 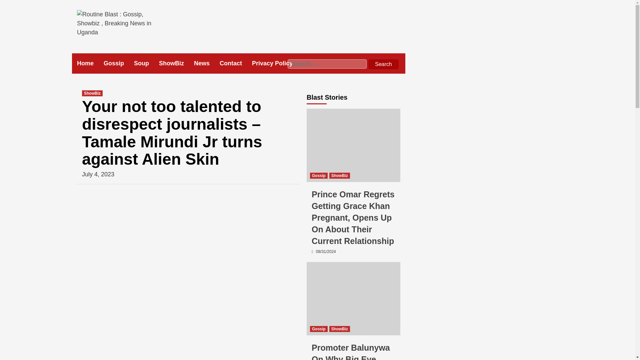 I want to click on Gossip, so click(x=119, y=63).